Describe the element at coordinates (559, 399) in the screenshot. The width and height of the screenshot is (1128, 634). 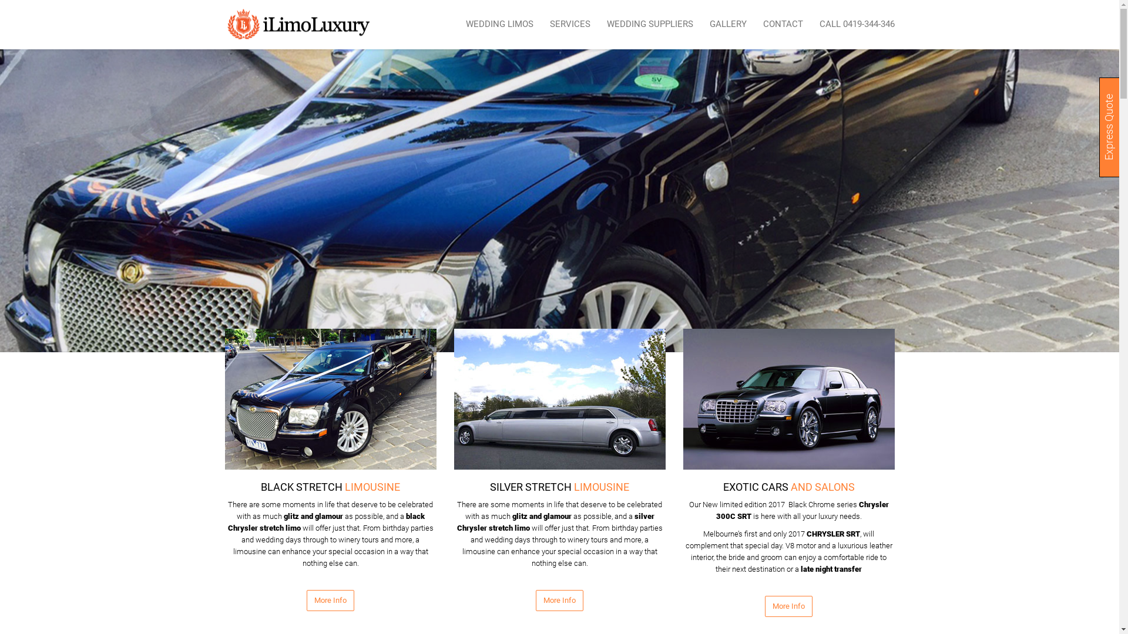
I see `silverlimo` at that location.